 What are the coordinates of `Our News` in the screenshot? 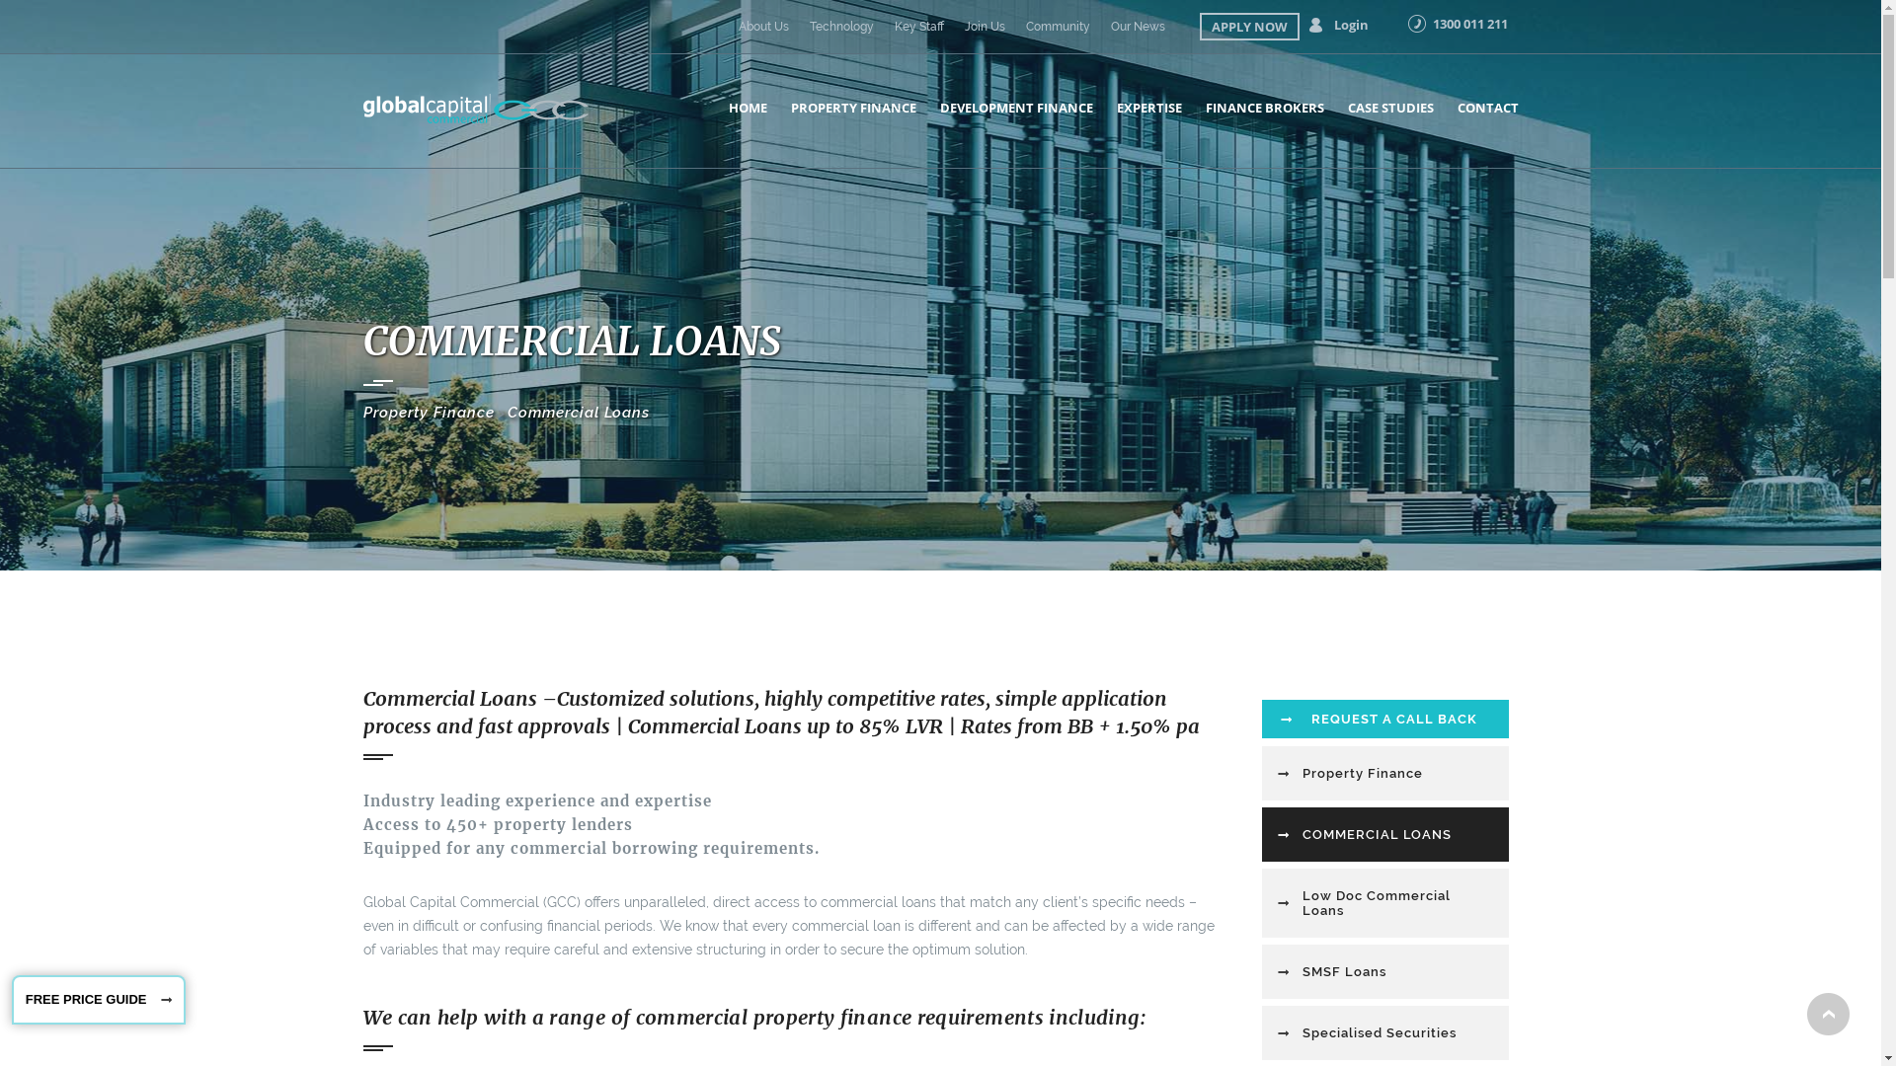 It's located at (1138, 27).